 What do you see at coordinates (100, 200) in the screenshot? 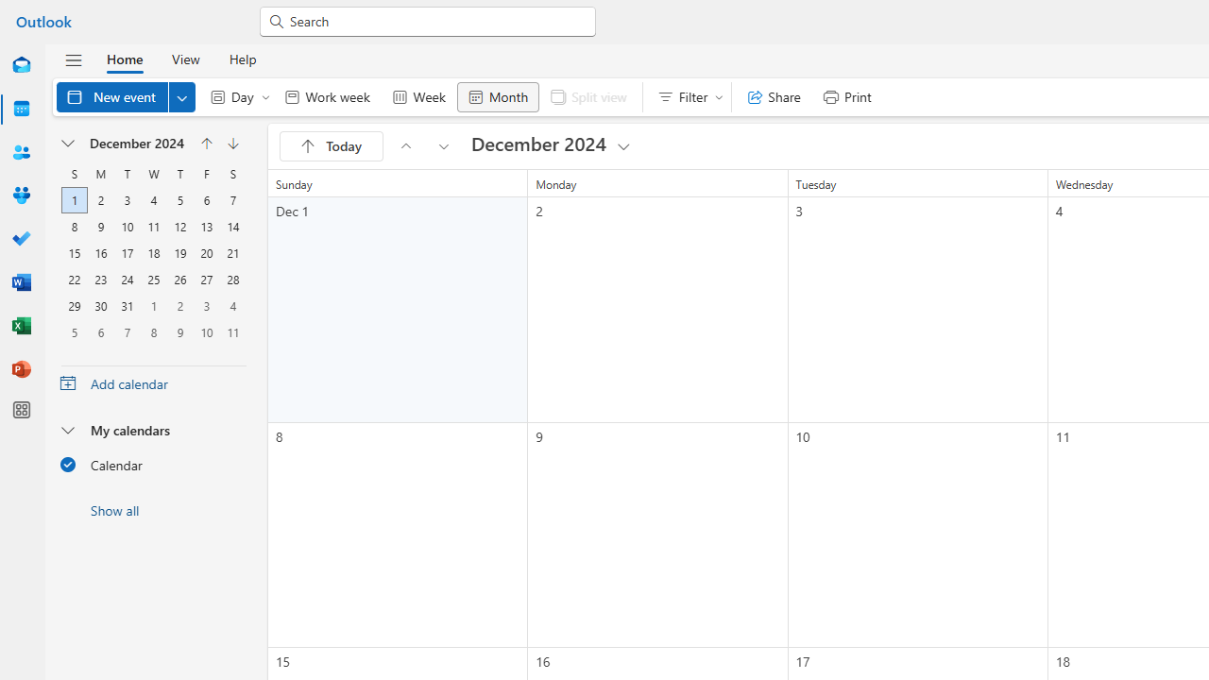
I see `2, December, 2024` at bounding box center [100, 200].